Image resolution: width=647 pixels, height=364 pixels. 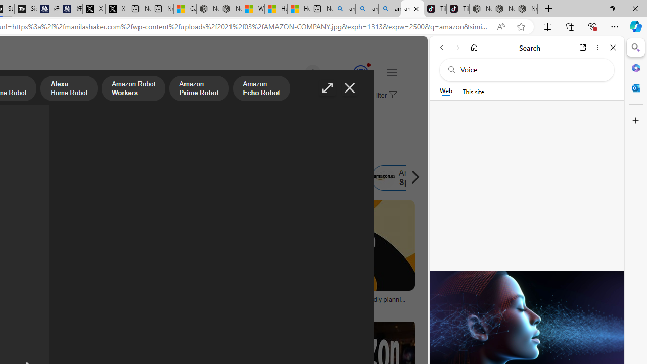 What do you see at coordinates (384, 178) in the screenshot?
I see `Amazon Spain` at bounding box center [384, 178].